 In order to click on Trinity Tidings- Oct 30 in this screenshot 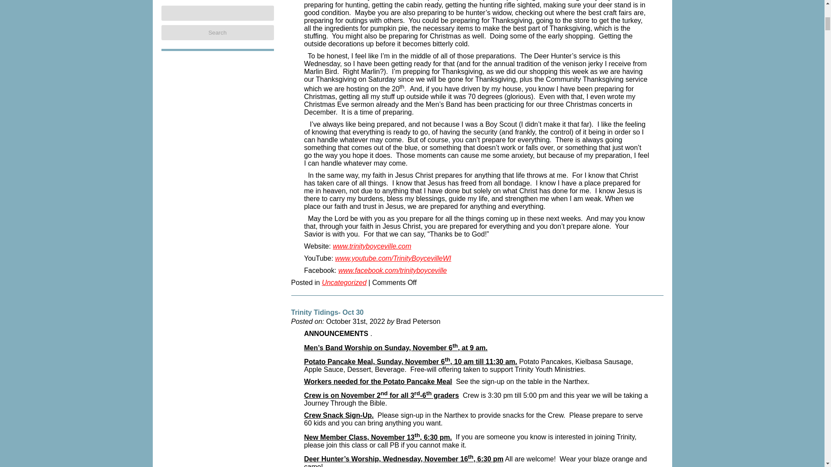, I will do `click(327, 314)`.